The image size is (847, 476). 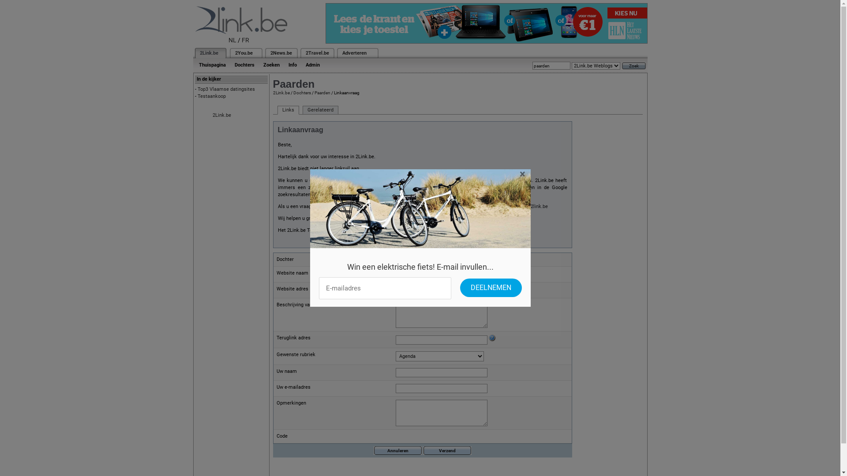 I want to click on Verzend, so click(x=447, y=450).